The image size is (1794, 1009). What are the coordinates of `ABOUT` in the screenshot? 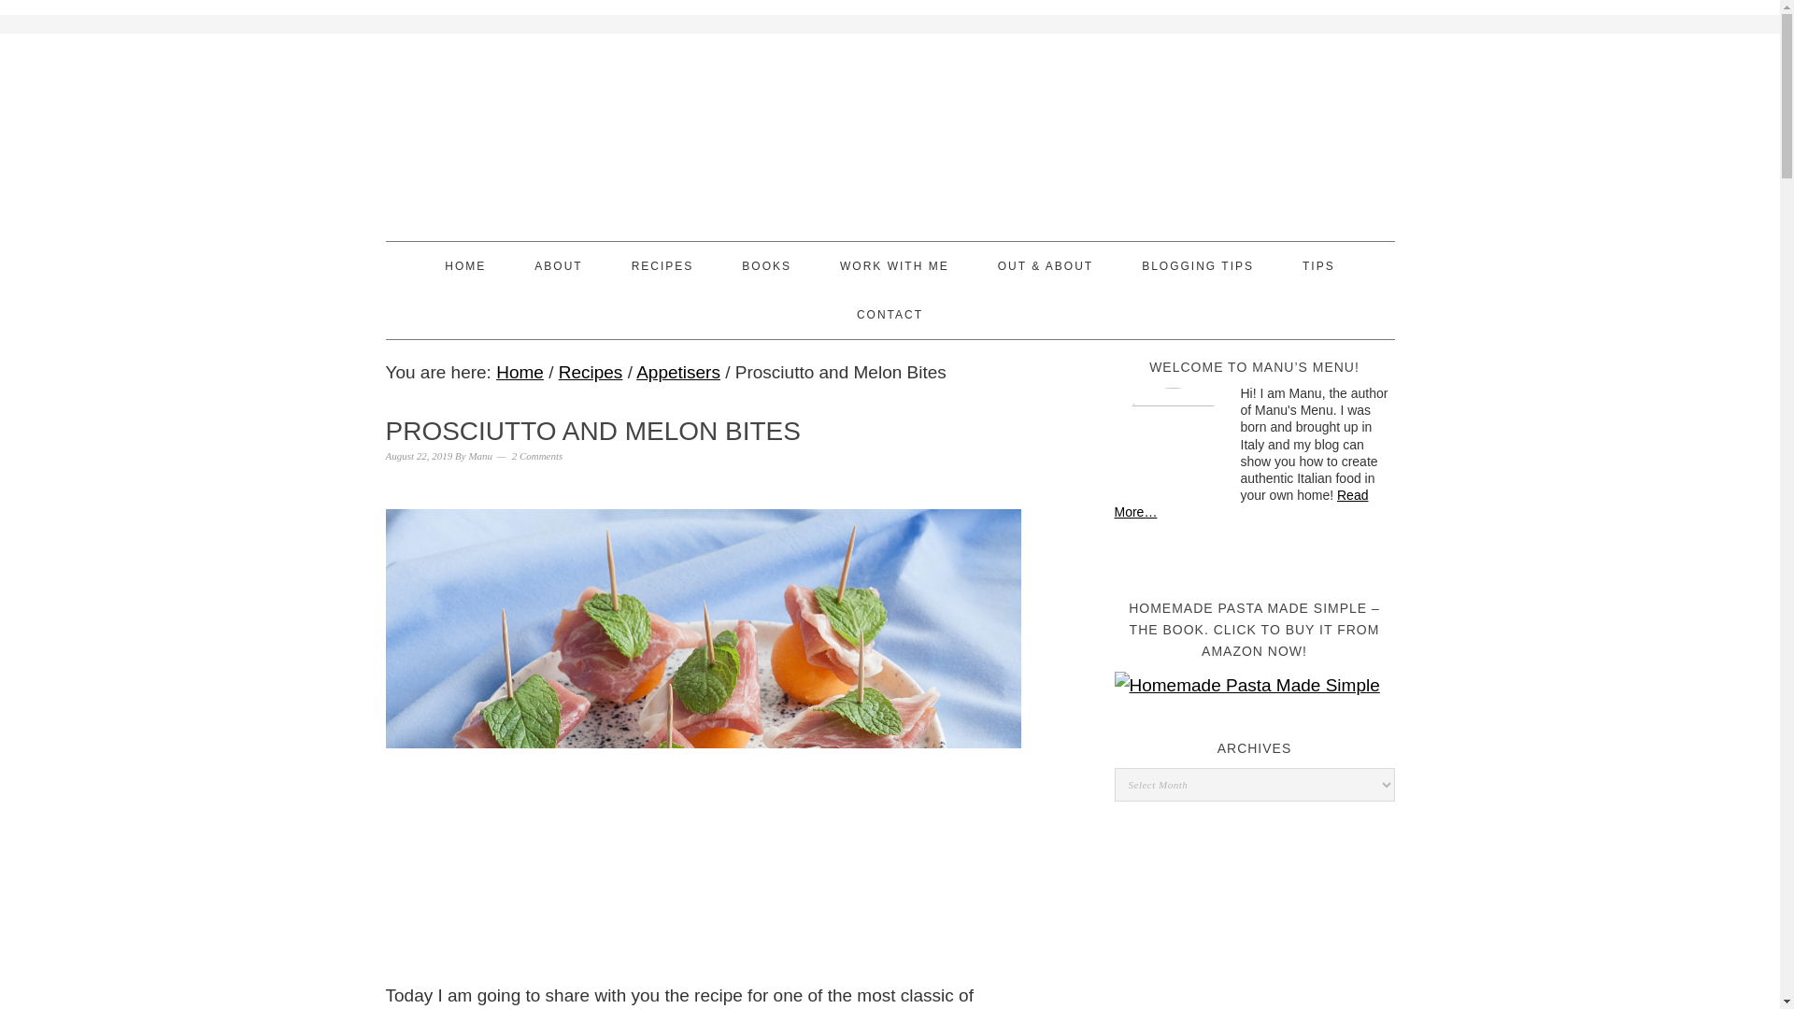 It's located at (559, 266).